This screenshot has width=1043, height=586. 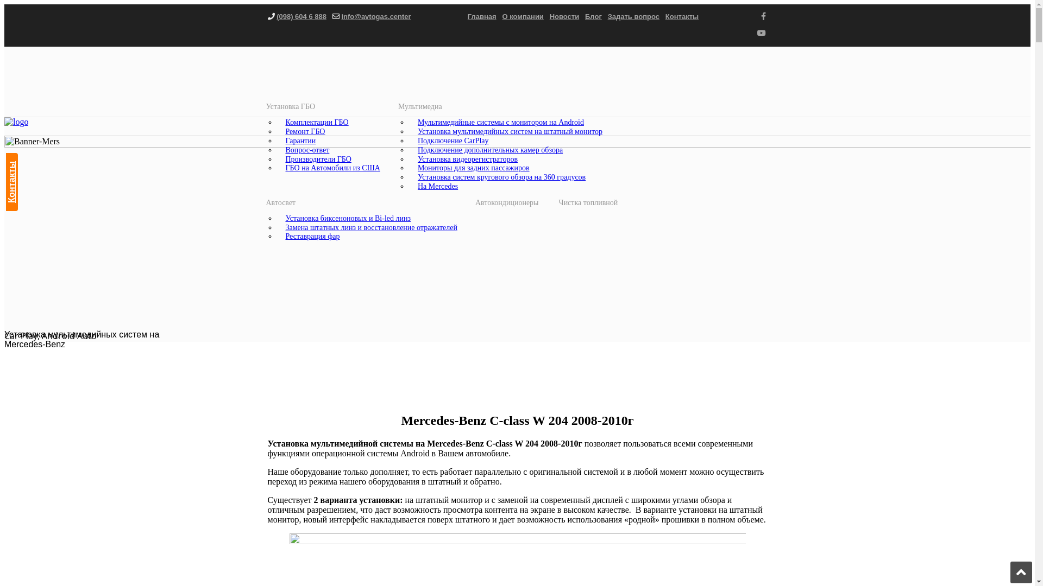 What do you see at coordinates (764, 16) in the screenshot?
I see `Facebook` at bounding box center [764, 16].